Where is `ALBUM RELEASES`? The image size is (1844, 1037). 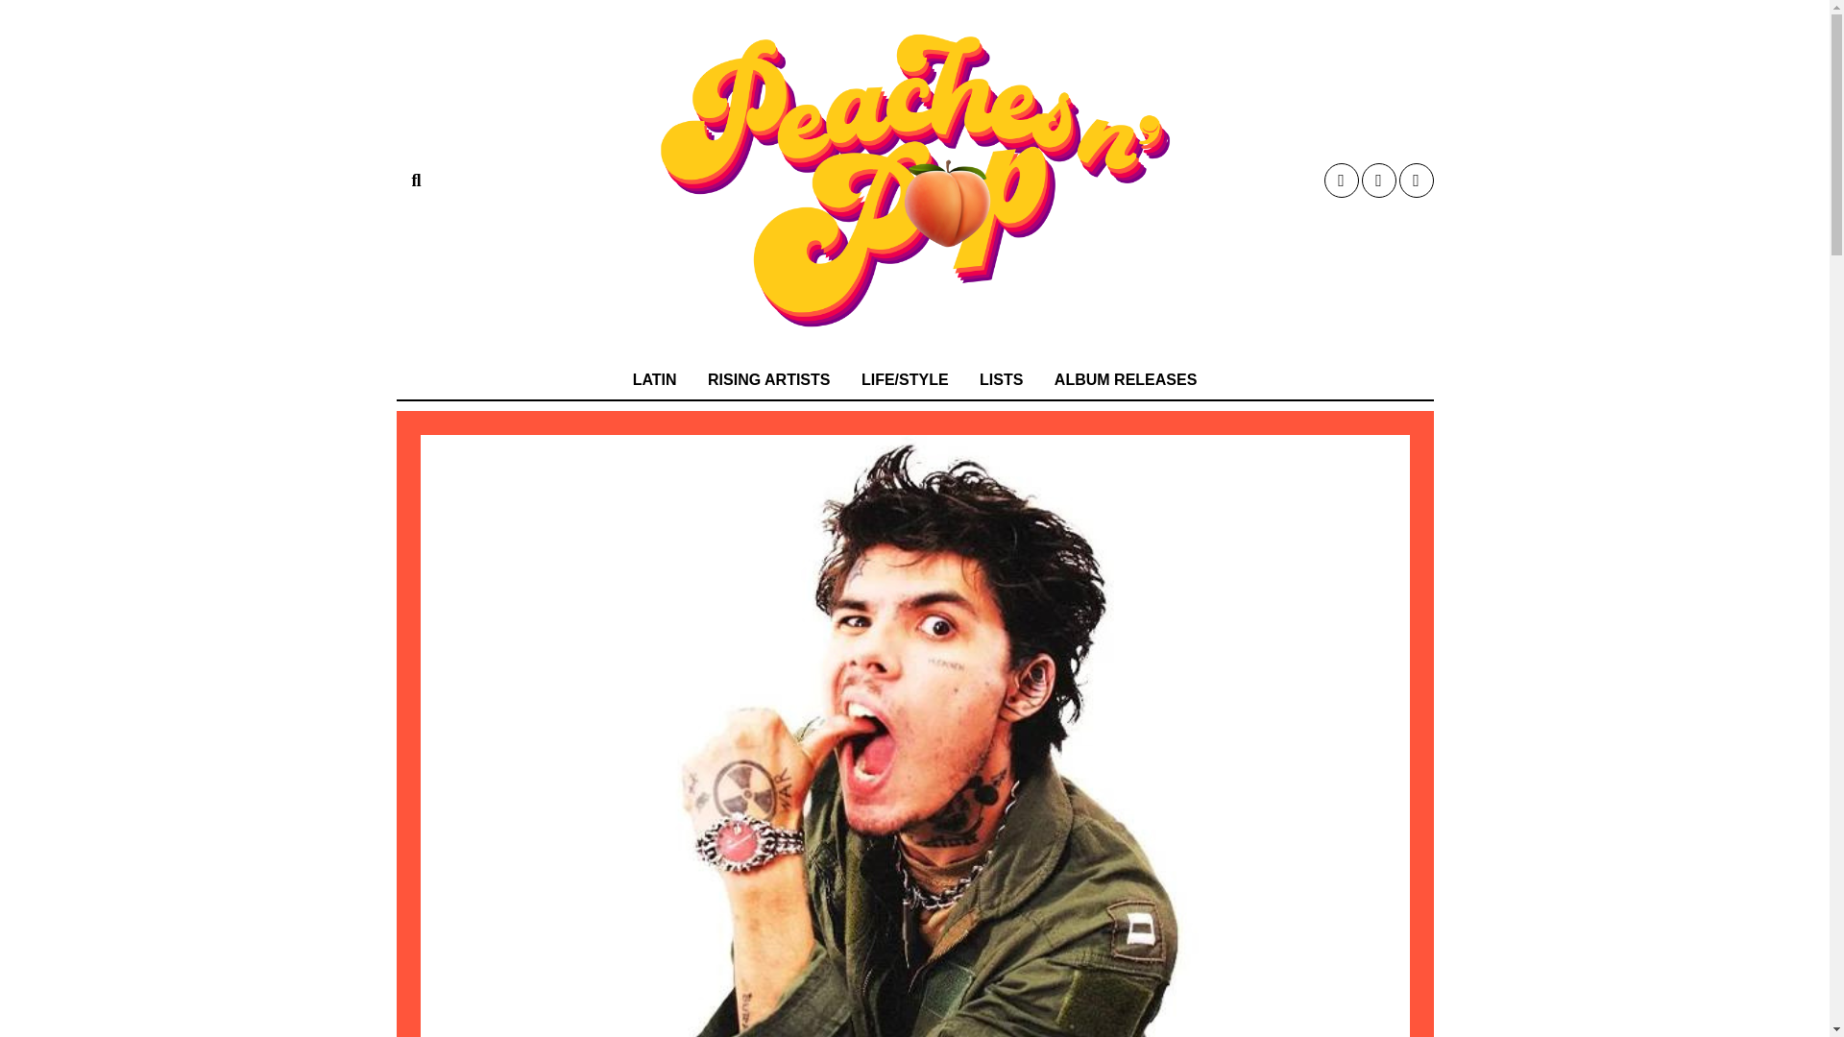
ALBUM RELEASES is located at coordinates (1126, 379).